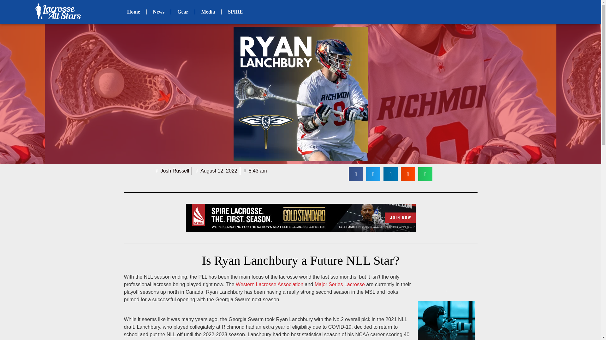 This screenshot has height=340, width=606. What do you see at coordinates (216, 171) in the screenshot?
I see `August 12, 2022` at bounding box center [216, 171].